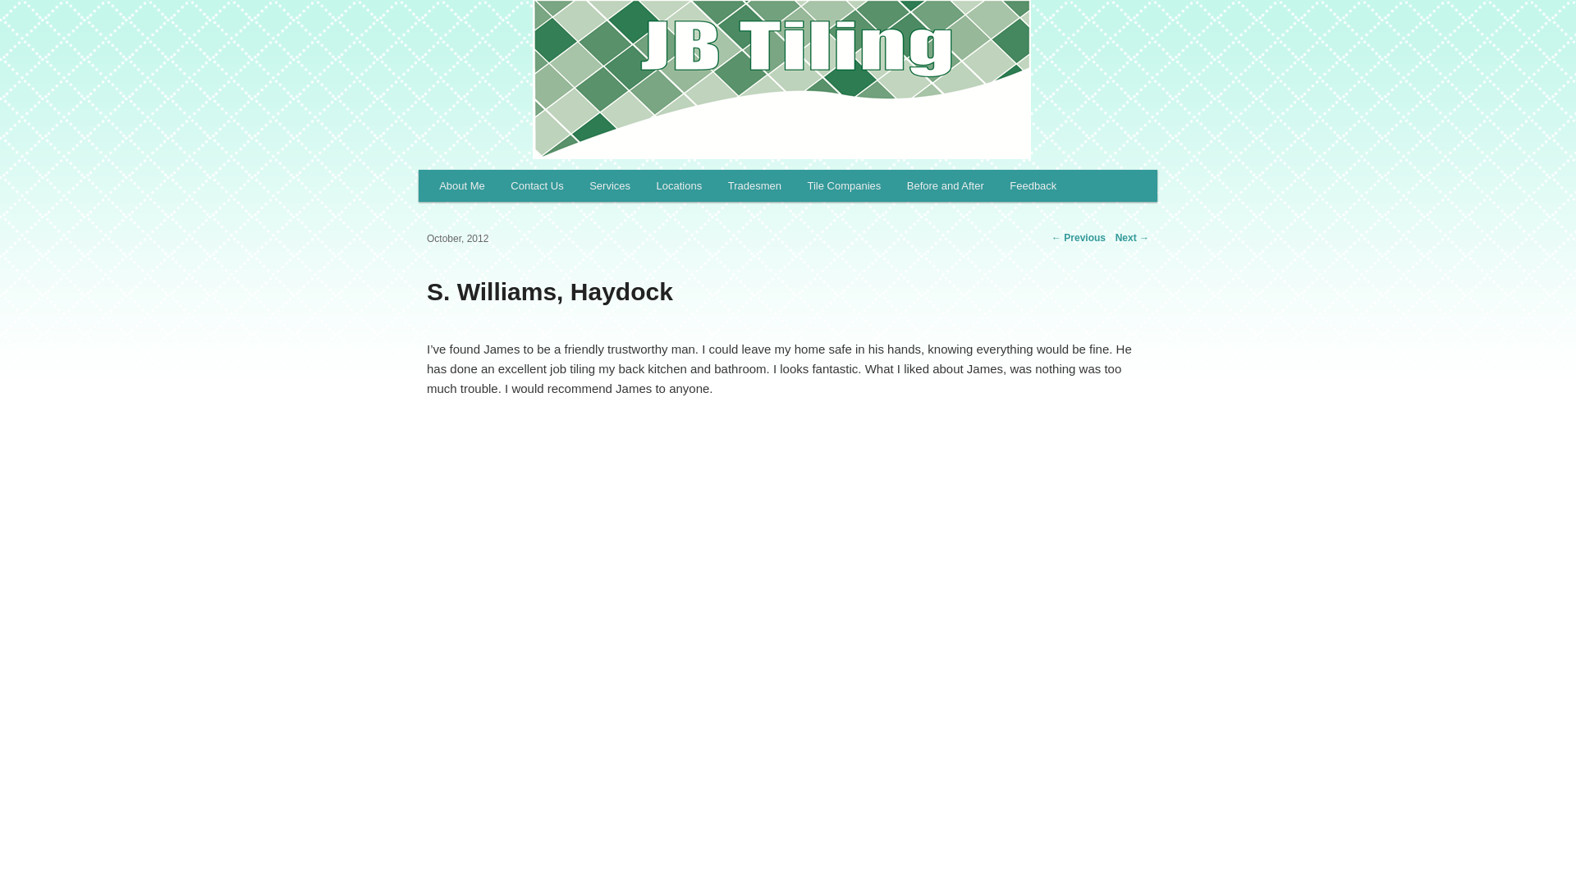  What do you see at coordinates (461, 185) in the screenshot?
I see `About Me` at bounding box center [461, 185].